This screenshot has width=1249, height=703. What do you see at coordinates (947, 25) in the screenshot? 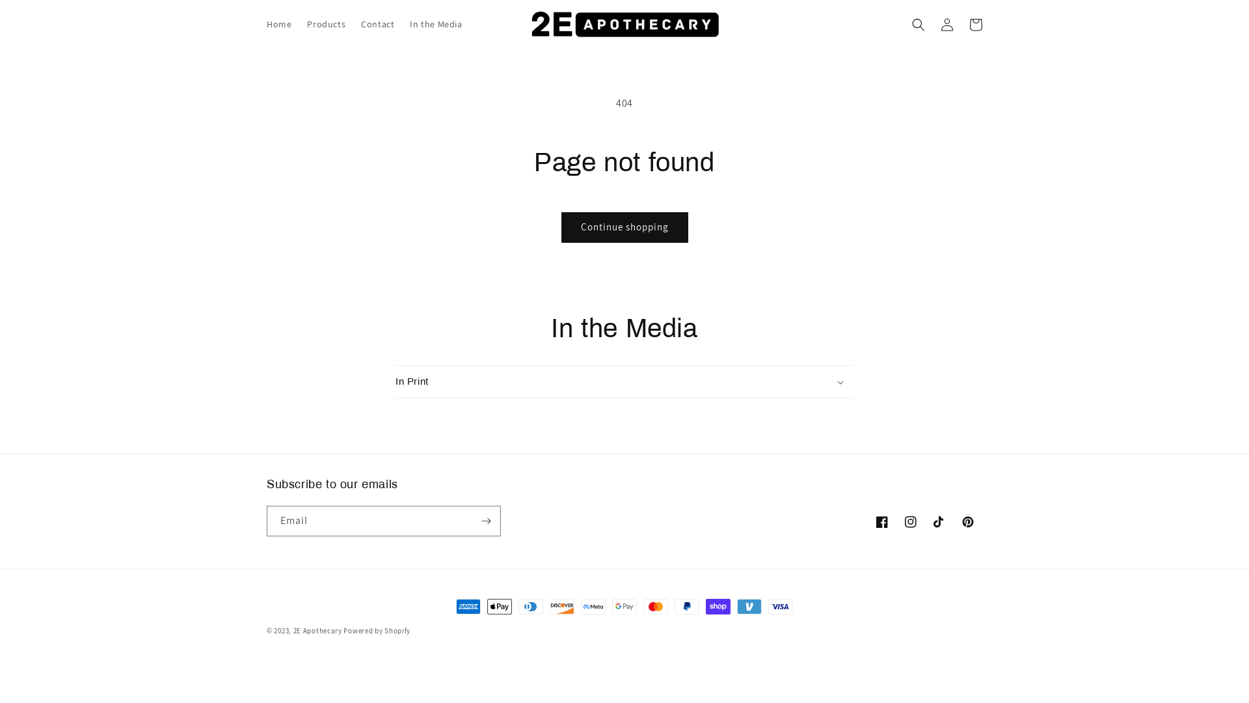
I see `Log in` at bounding box center [947, 25].